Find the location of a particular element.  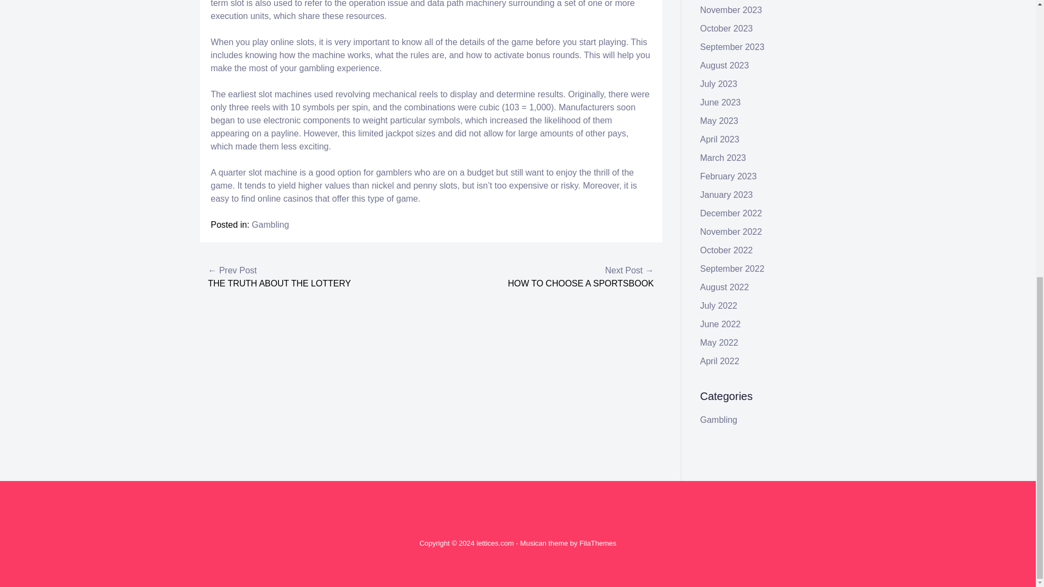

July 2022 is located at coordinates (719, 305).